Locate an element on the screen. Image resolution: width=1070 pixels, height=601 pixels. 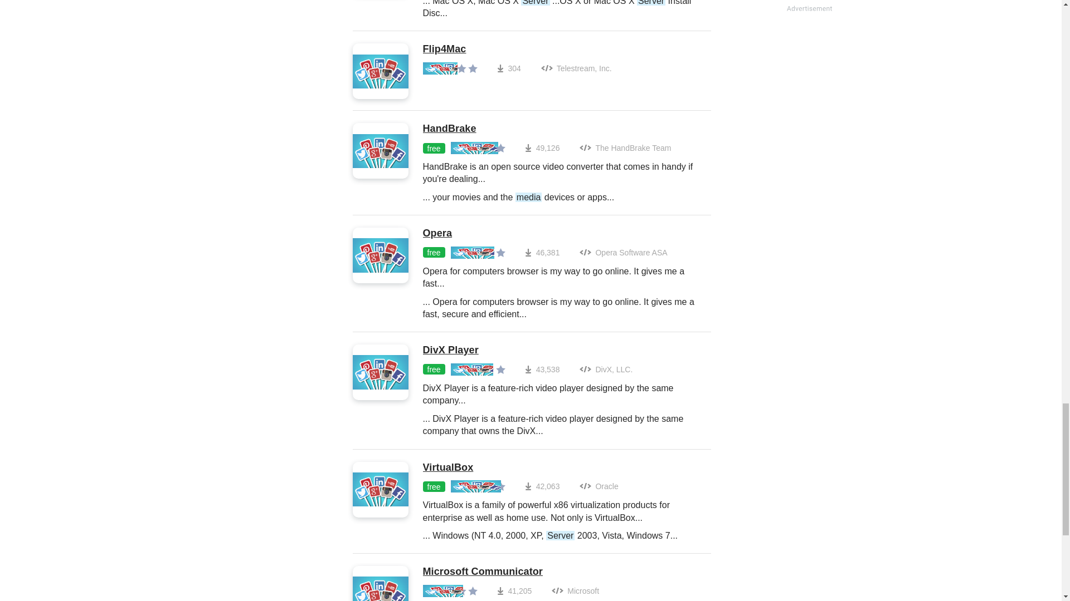
Flip4Mac is located at coordinates (517, 49).